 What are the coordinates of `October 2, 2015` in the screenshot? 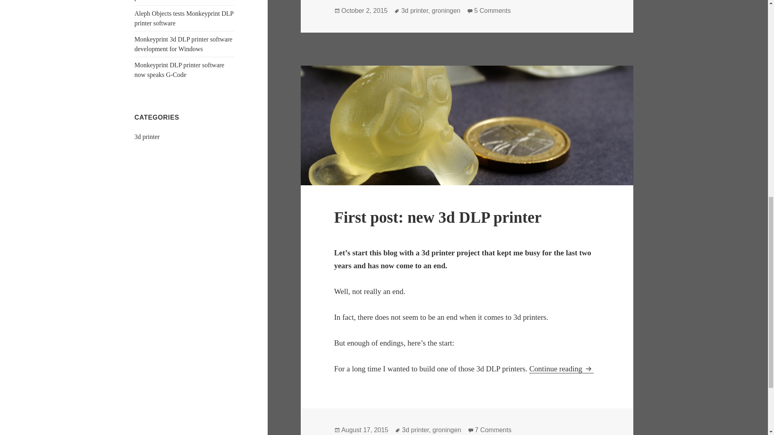 It's located at (493, 430).